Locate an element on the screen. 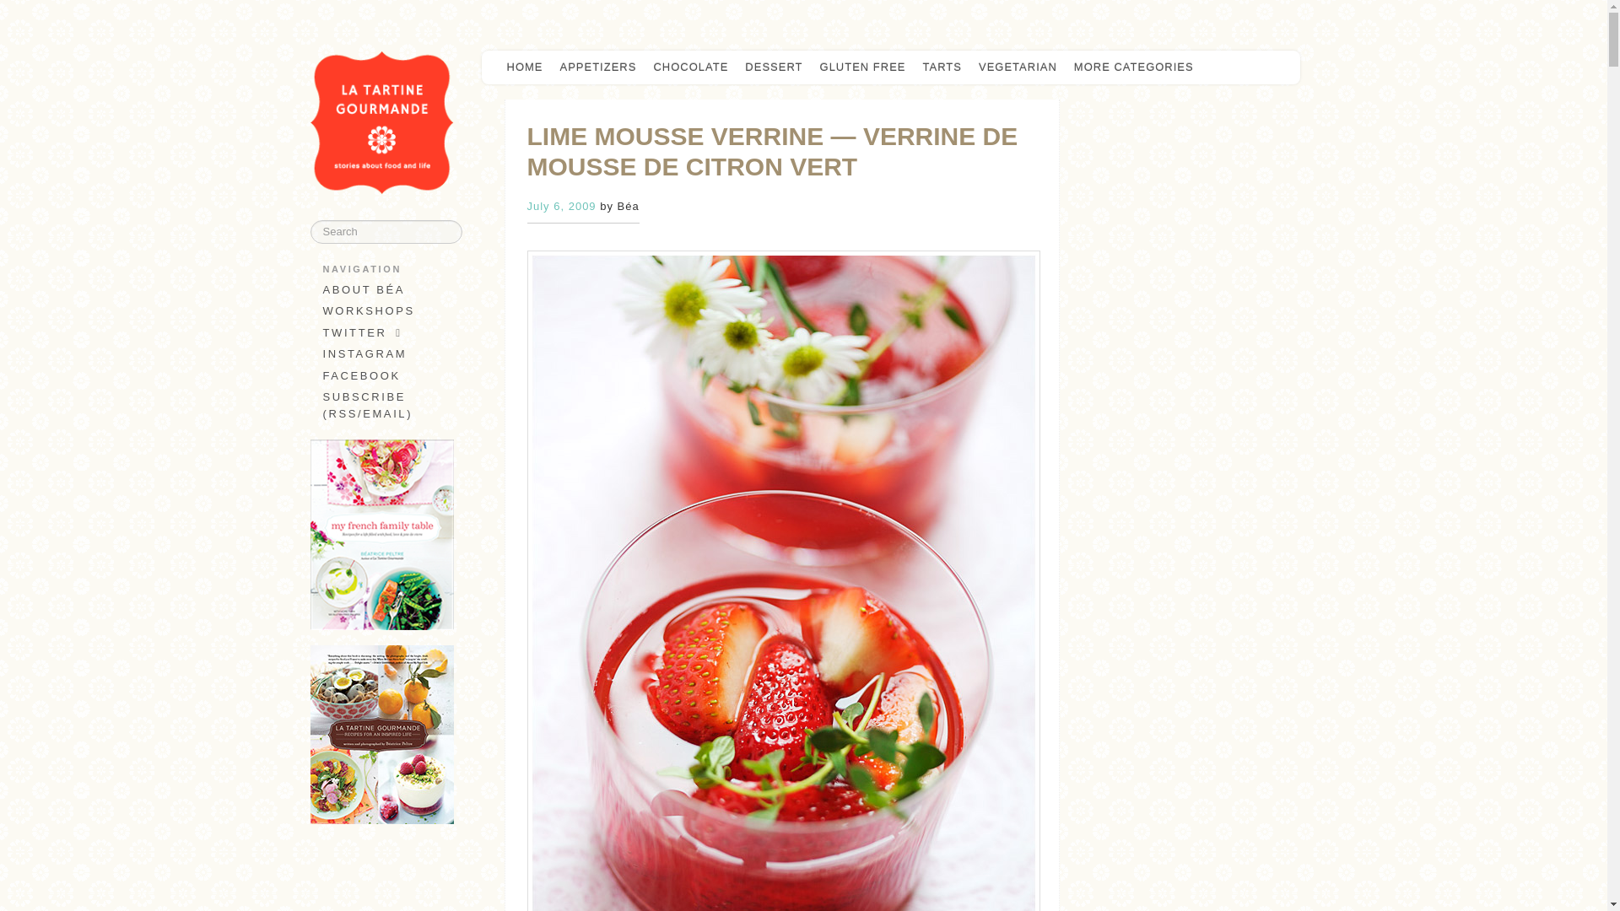 The image size is (1620, 911). Advertisement is located at coordinates (383, 882).